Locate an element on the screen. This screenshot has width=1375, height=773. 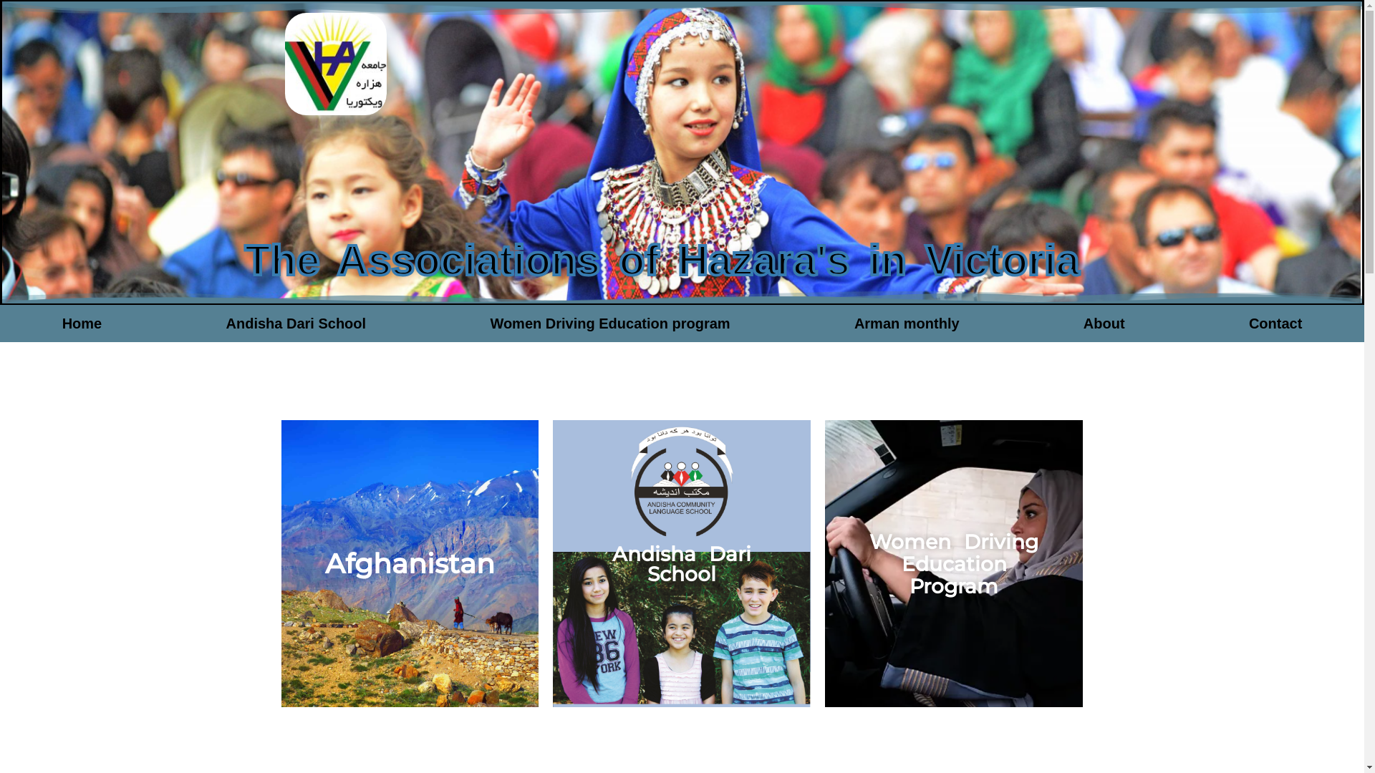
Home is located at coordinates (82, 324).